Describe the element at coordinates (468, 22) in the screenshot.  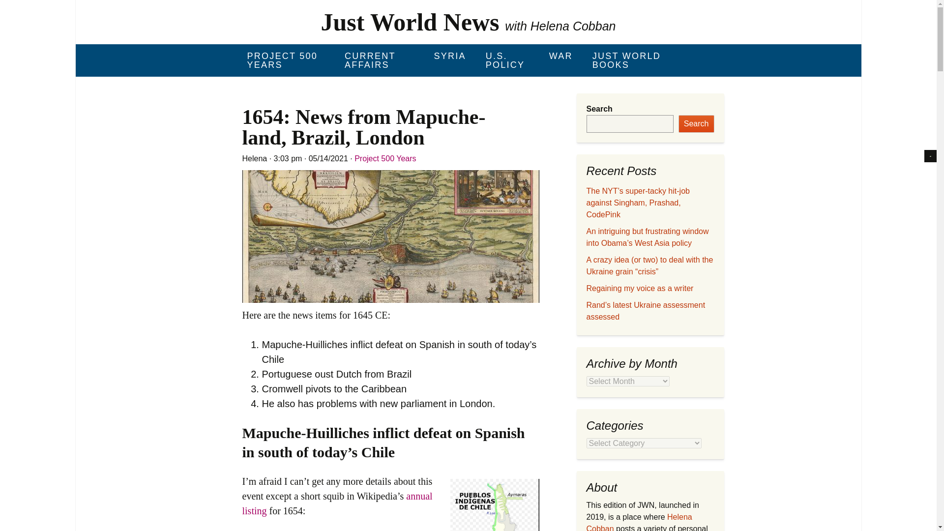
I see `Just World News` at that location.